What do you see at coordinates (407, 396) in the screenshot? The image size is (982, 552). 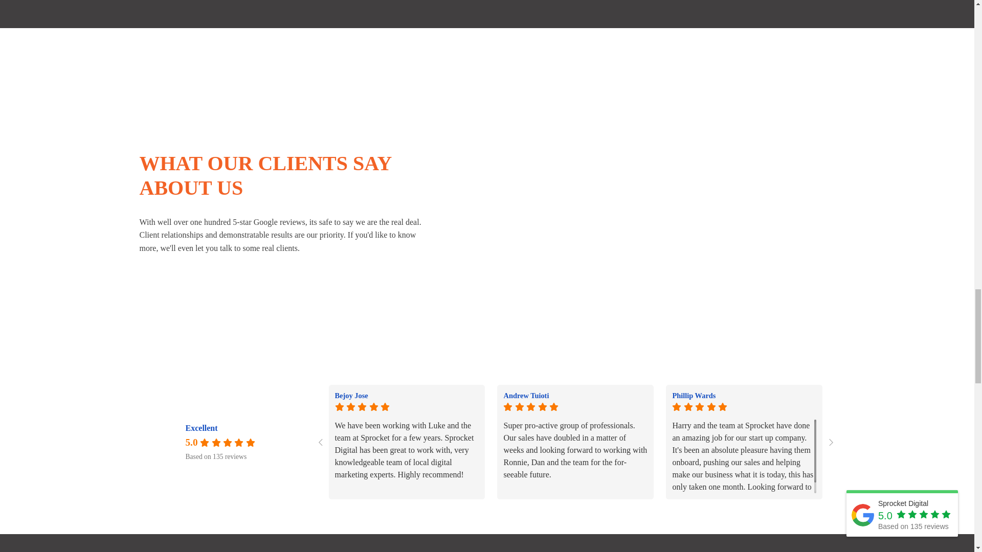 I see `Bejoy Jose` at bounding box center [407, 396].